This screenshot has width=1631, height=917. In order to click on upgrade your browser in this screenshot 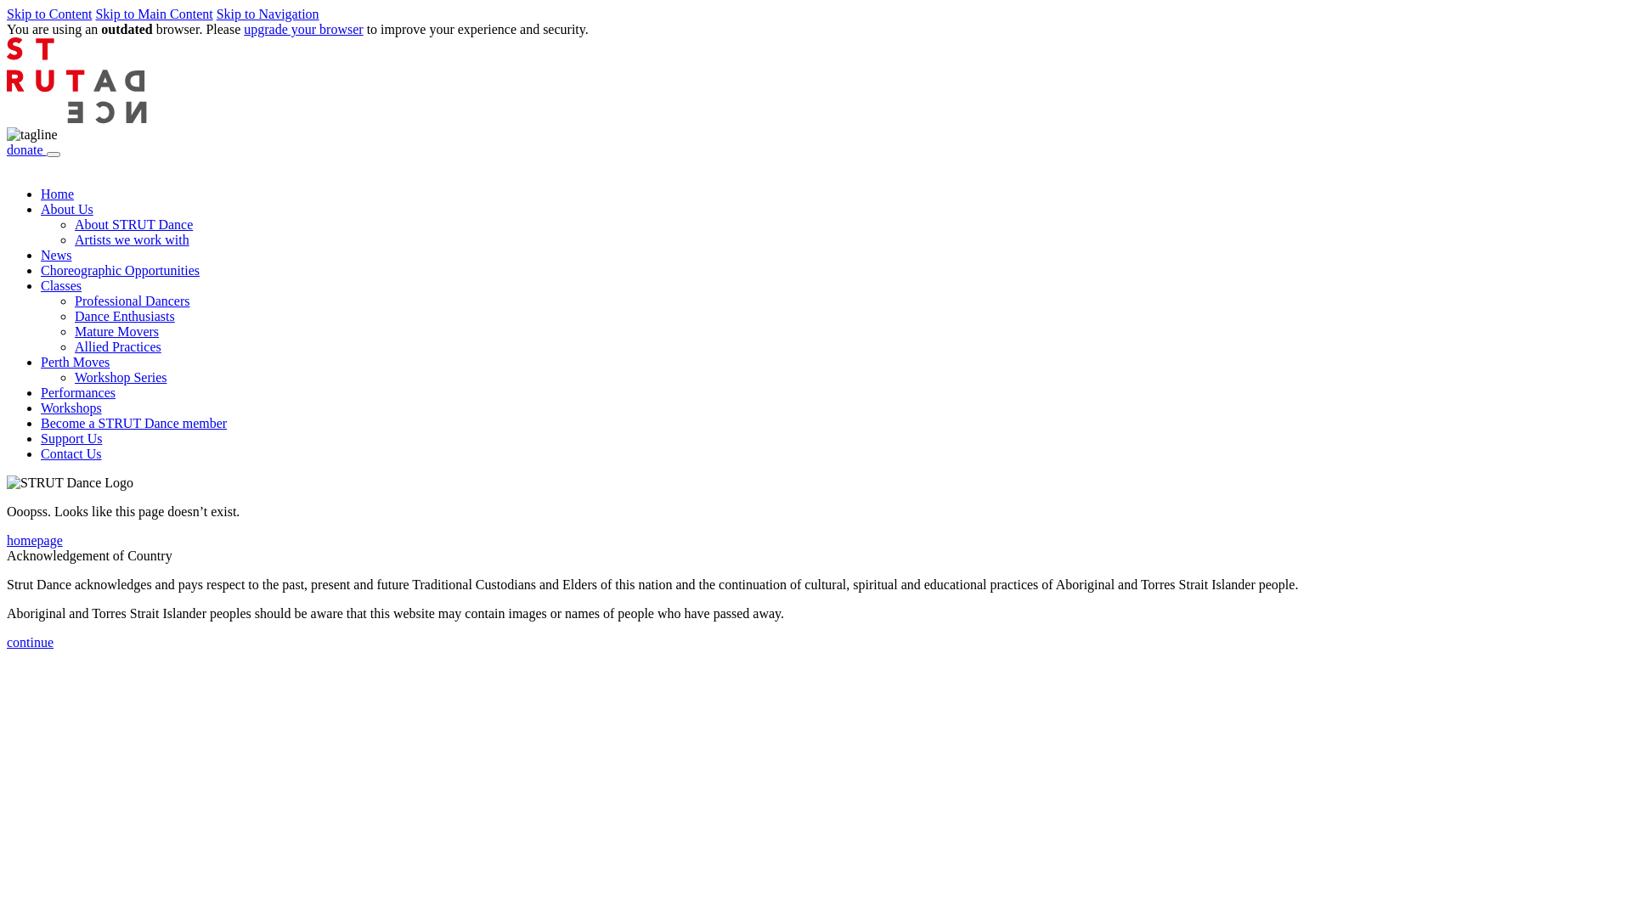, I will do `click(303, 29)`.